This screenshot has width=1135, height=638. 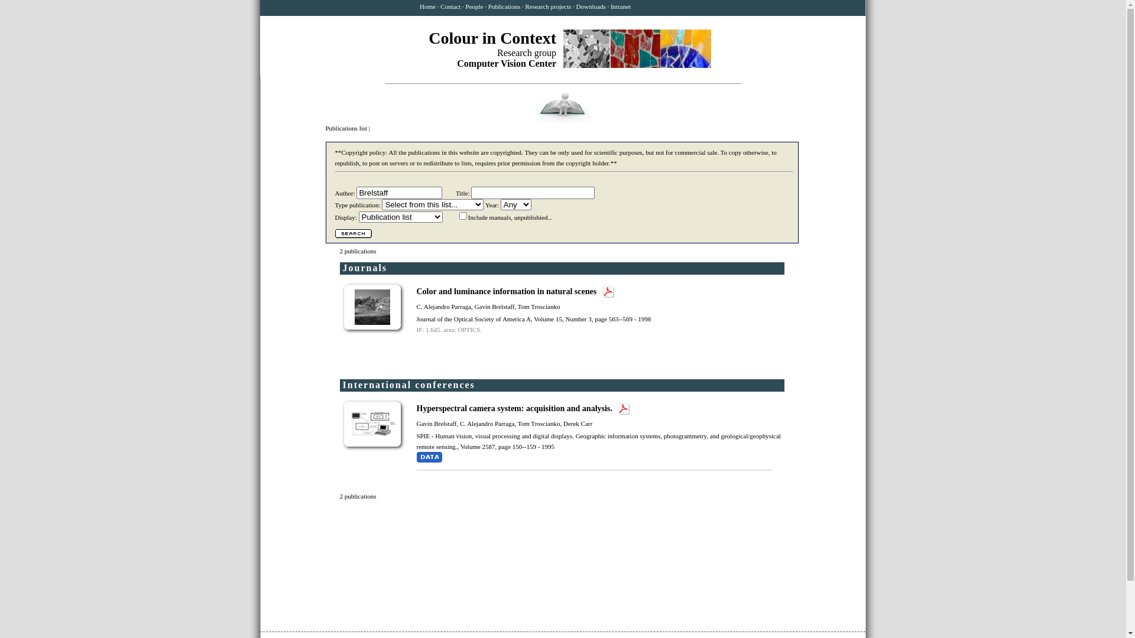 What do you see at coordinates (591, 6) in the screenshot?
I see `Downloads` at bounding box center [591, 6].